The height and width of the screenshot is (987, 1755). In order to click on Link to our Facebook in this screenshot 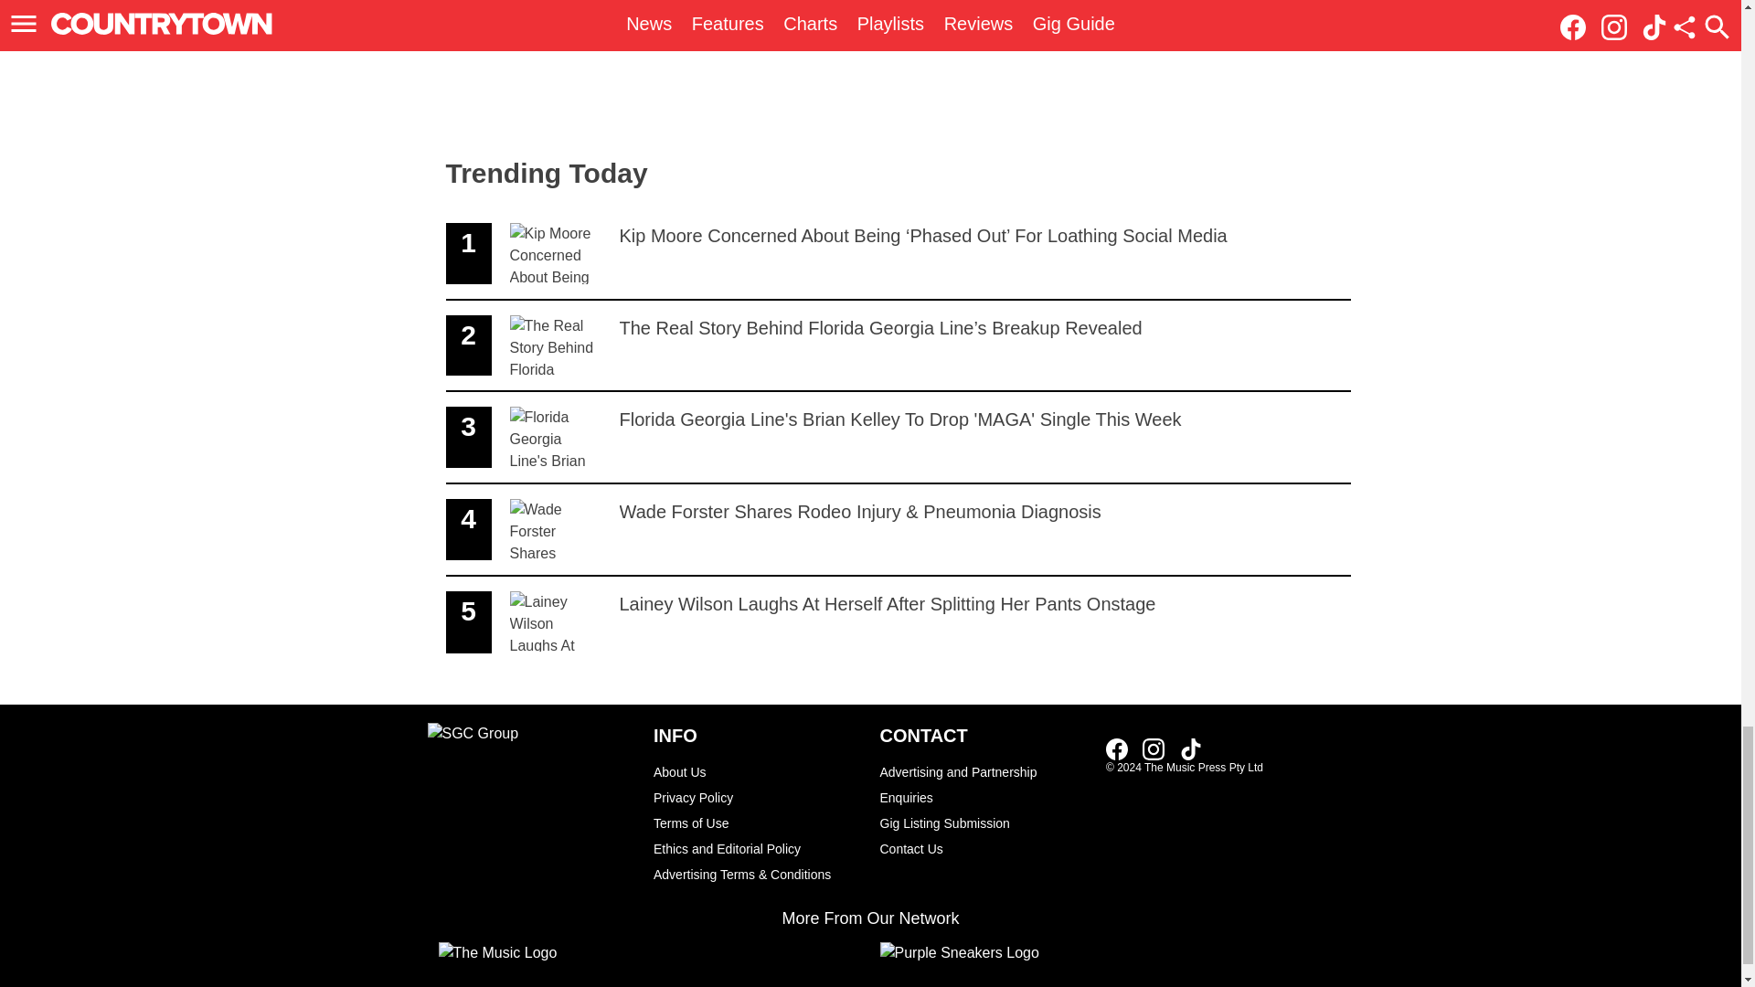, I will do `click(1117, 748)`.